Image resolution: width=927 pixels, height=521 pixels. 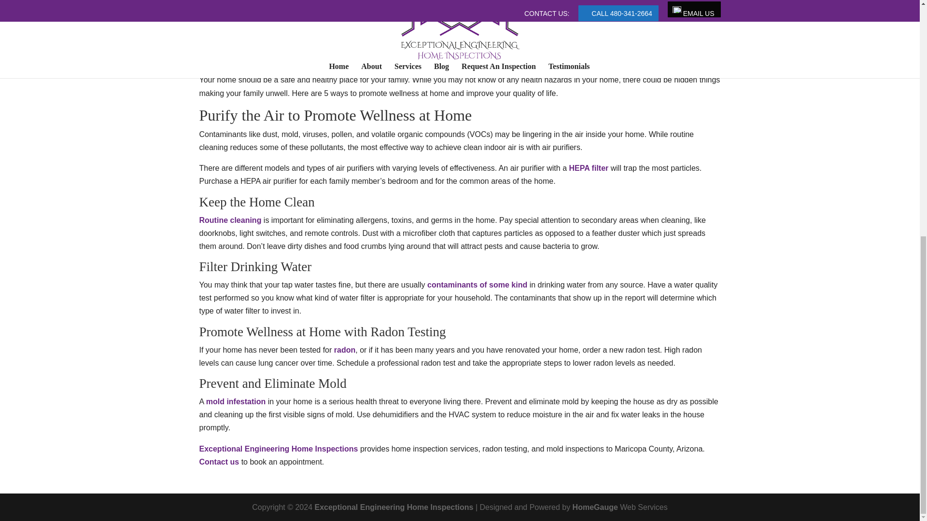 I want to click on contaminants of some kind, so click(x=477, y=285).